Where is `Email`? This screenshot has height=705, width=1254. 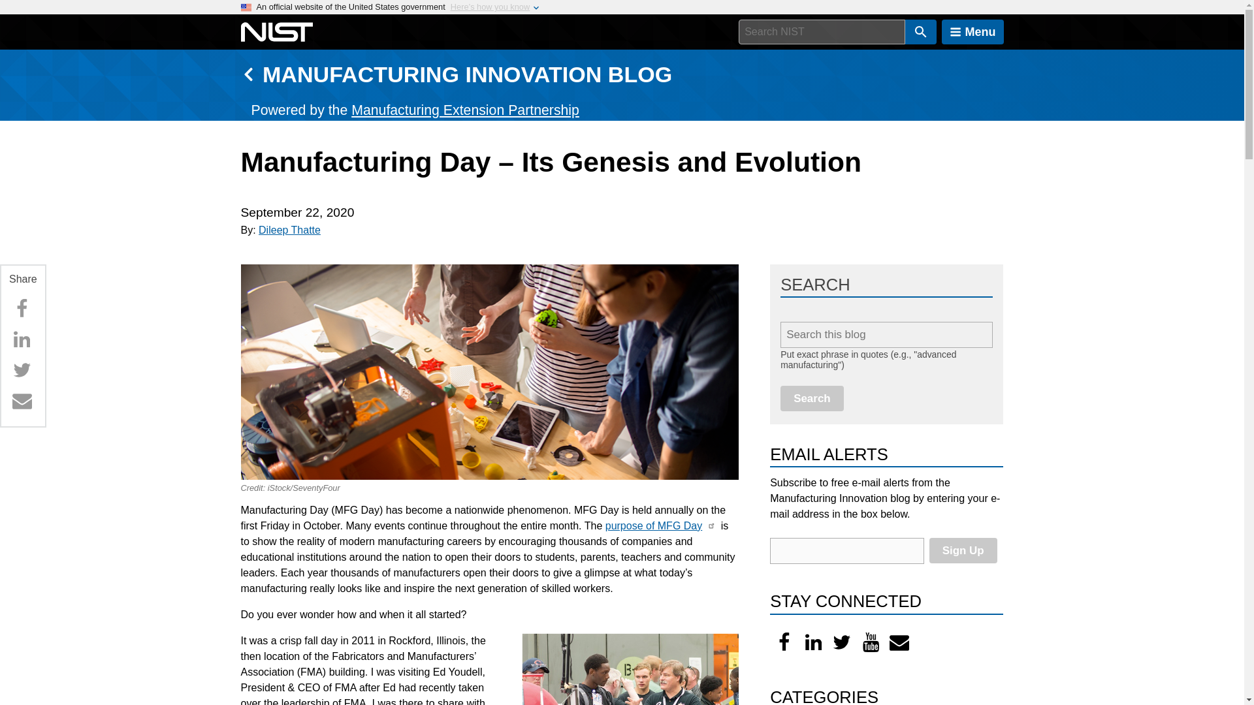 Email is located at coordinates (22, 401).